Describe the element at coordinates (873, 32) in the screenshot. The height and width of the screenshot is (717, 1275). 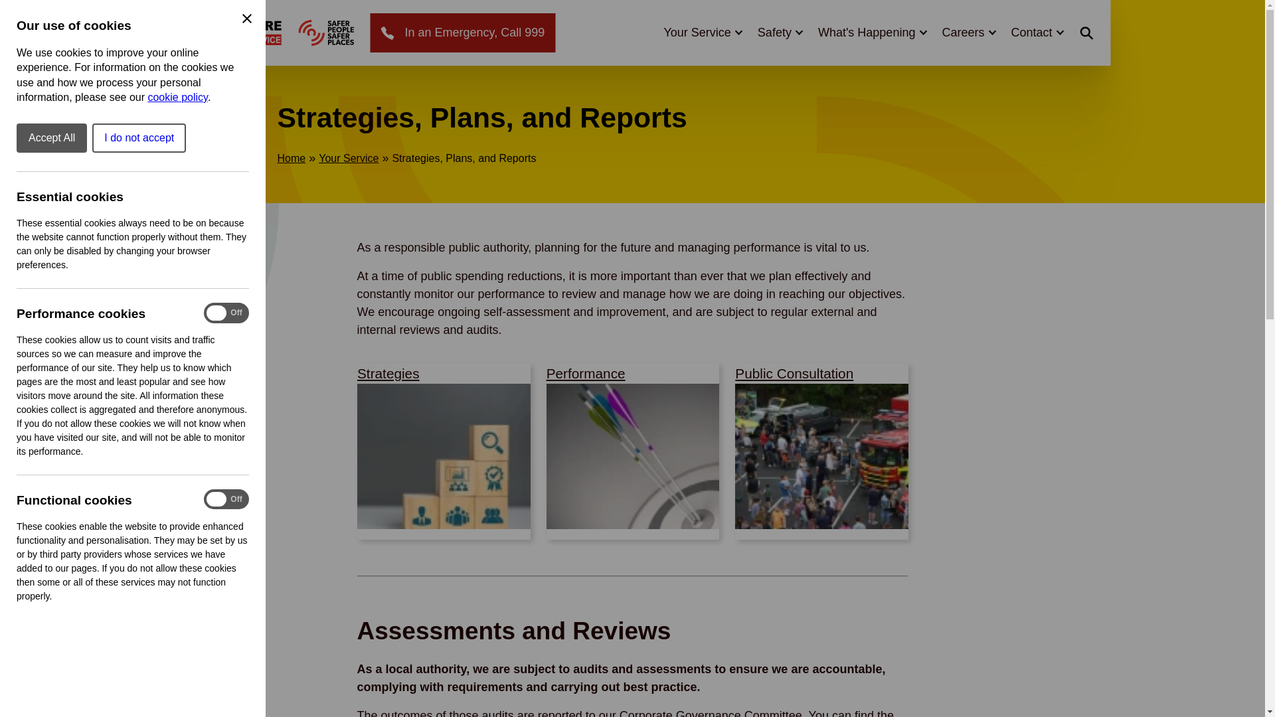
I see `What's Happening` at that location.